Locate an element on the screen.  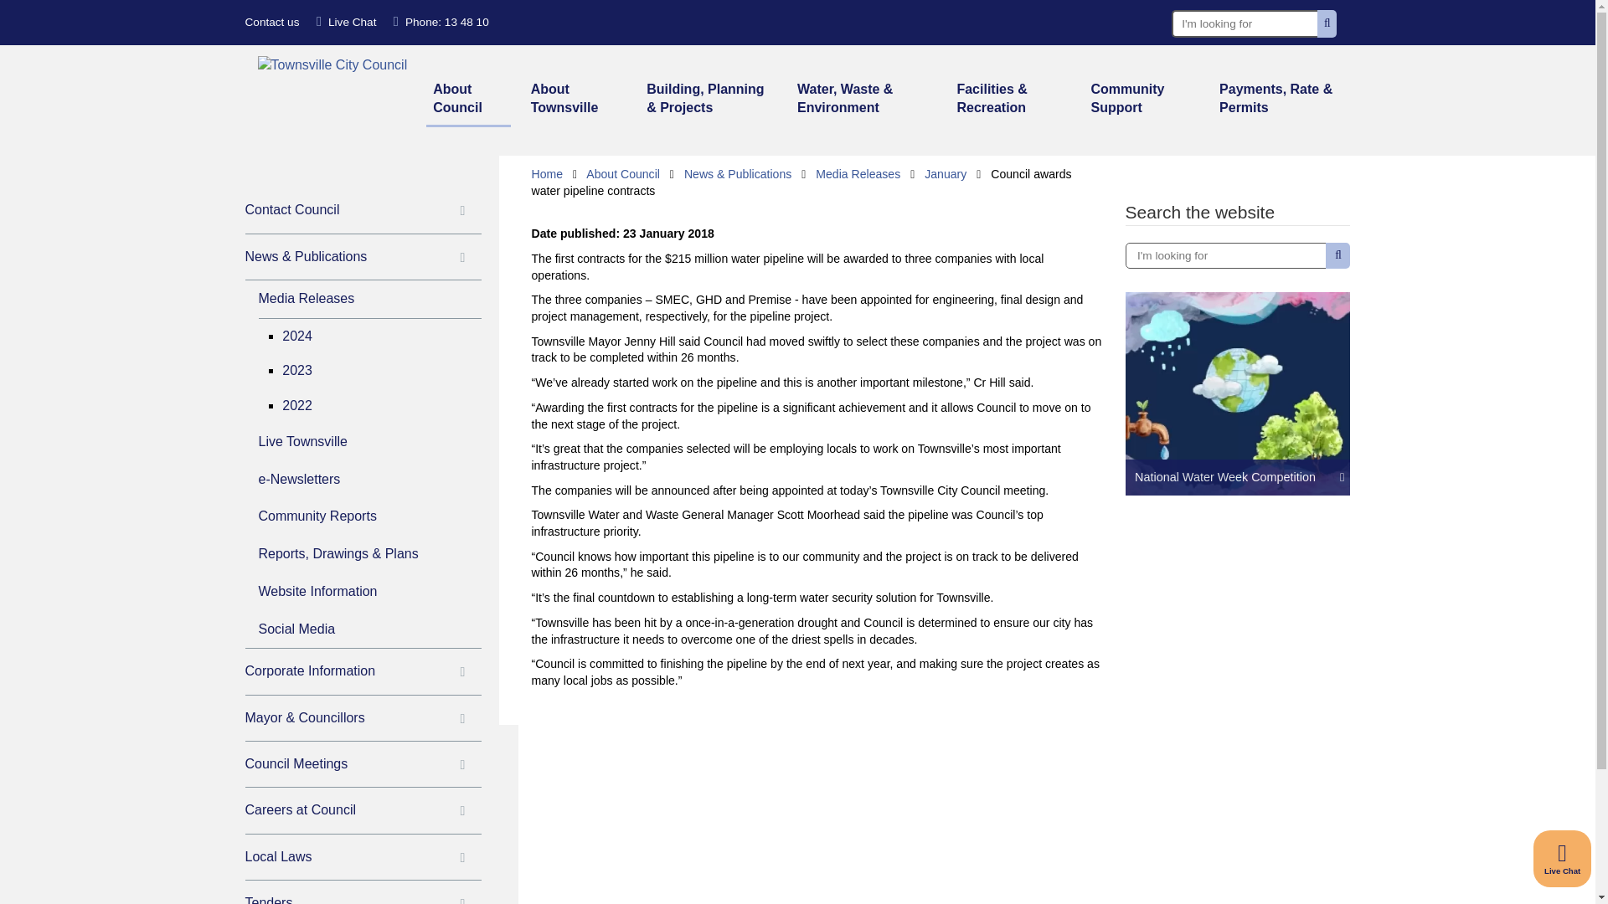
Phone: 13 48 10 is located at coordinates (441, 22).